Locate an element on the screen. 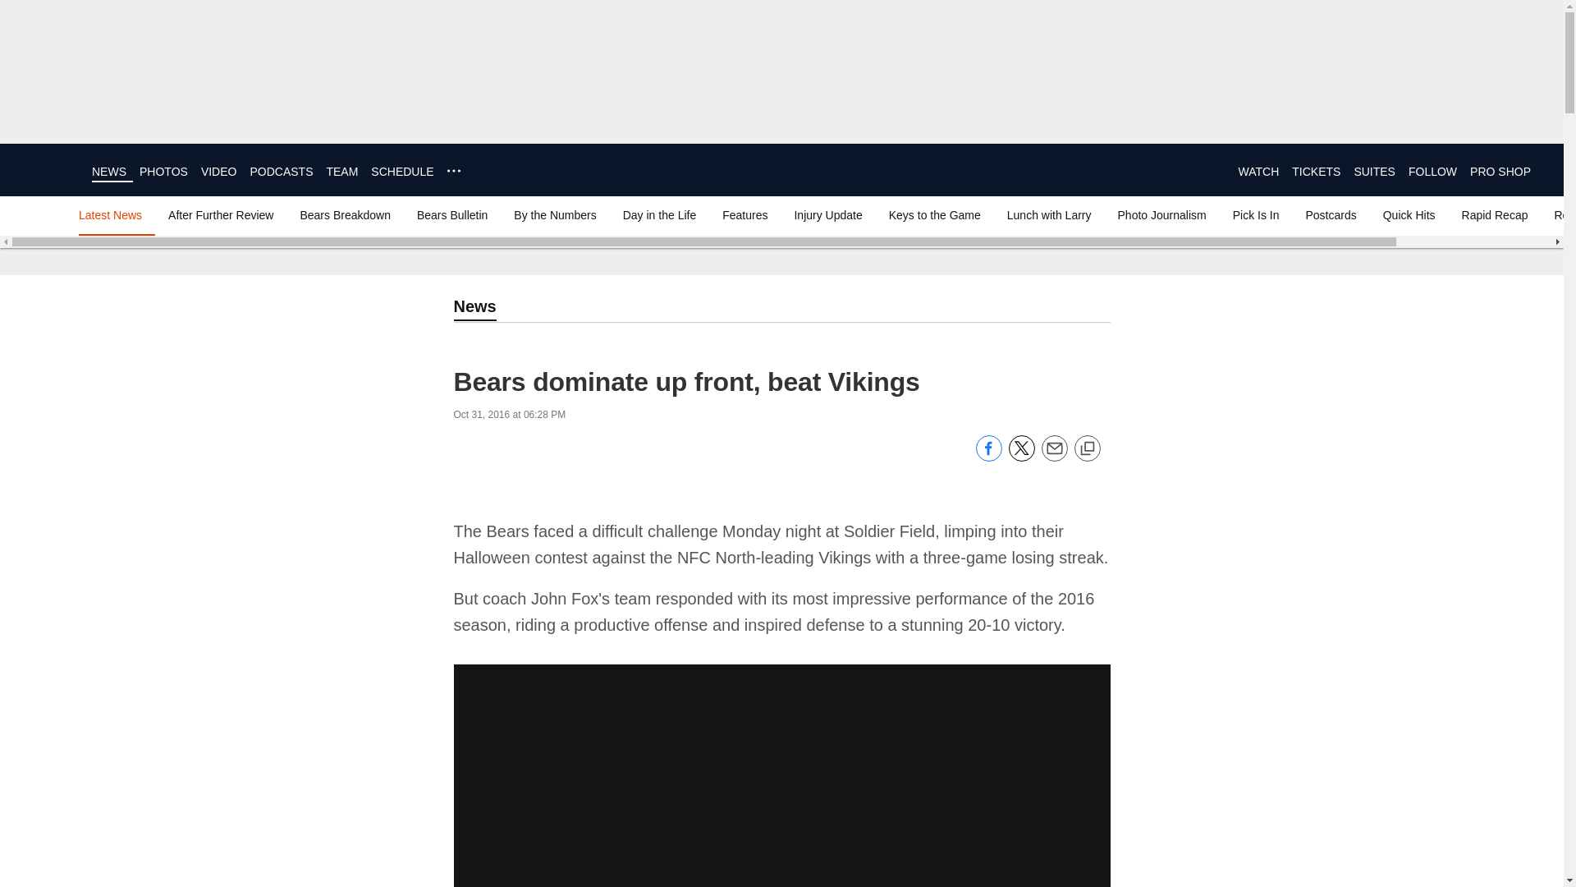  Day in the Life is located at coordinates (659, 215).